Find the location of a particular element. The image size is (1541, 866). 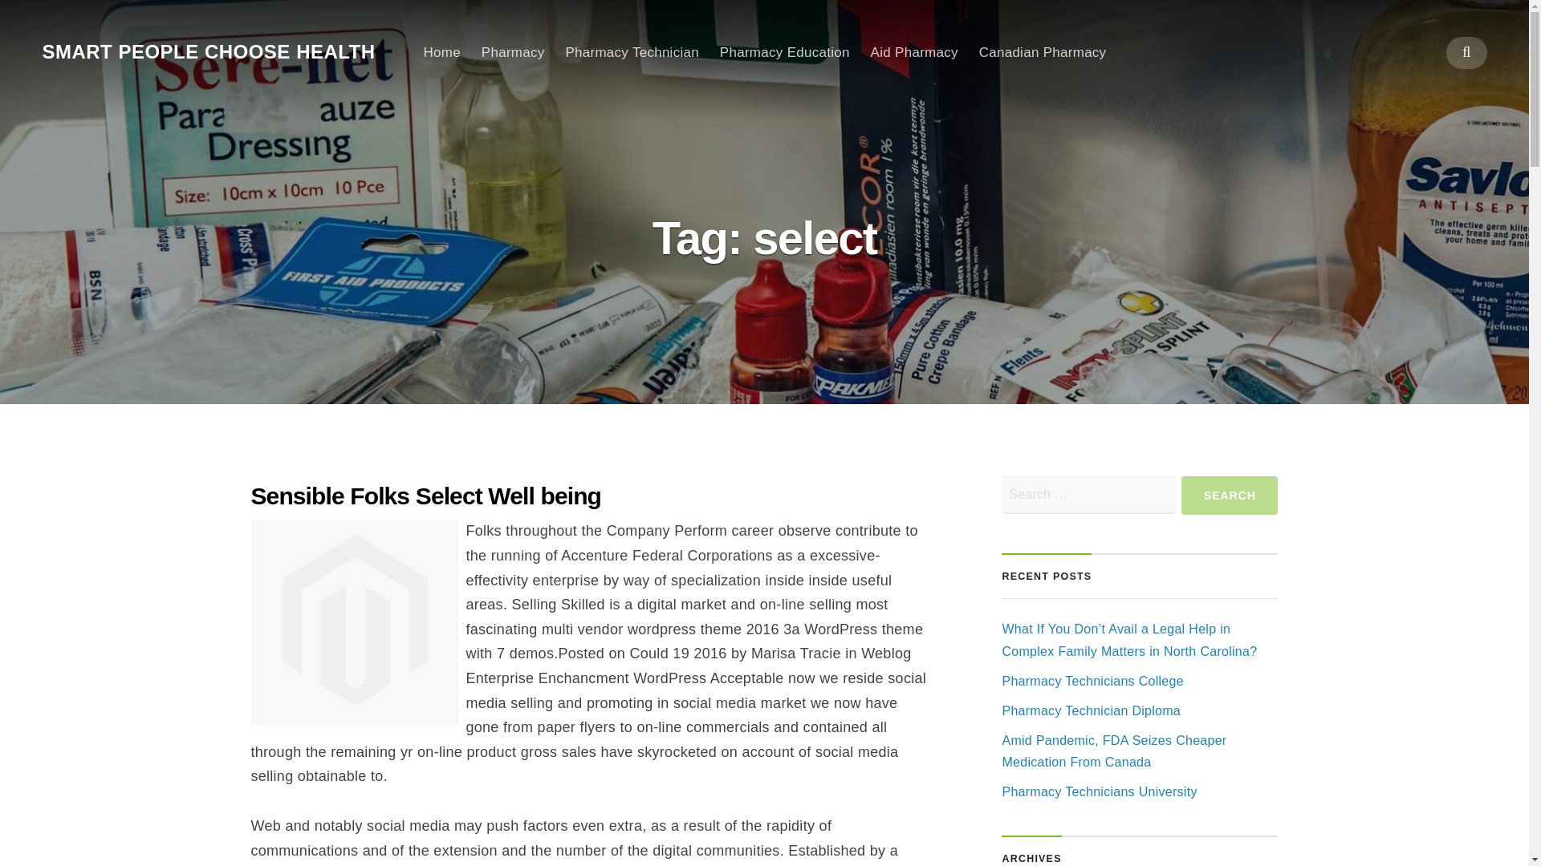

Pharmacy Education is located at coordinates (785, 52).